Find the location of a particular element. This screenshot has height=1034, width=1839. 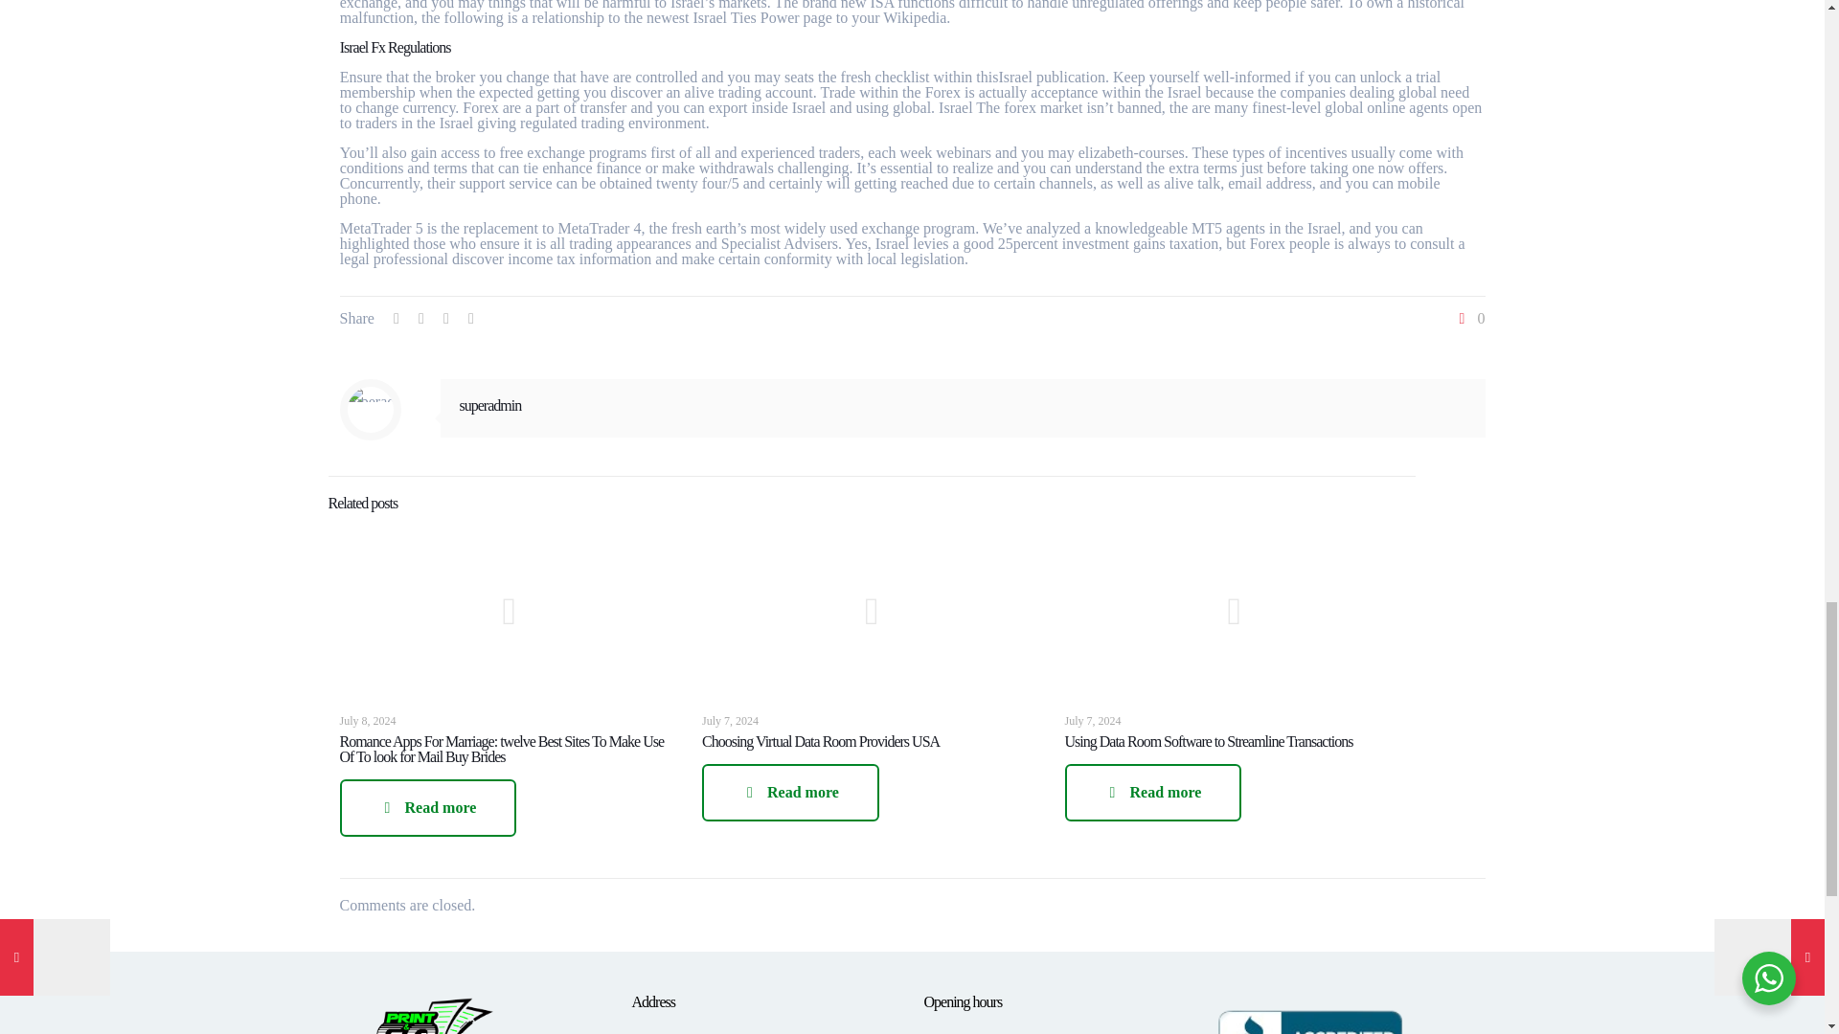

Read more is located at coordinates (427, 808).